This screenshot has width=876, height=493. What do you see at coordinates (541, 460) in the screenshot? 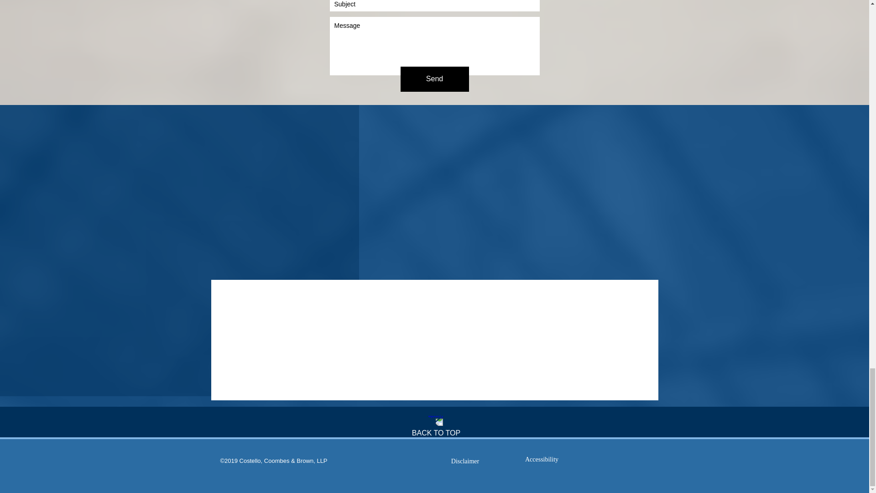
I see `Accessibility` at bounding box center [541, 460].